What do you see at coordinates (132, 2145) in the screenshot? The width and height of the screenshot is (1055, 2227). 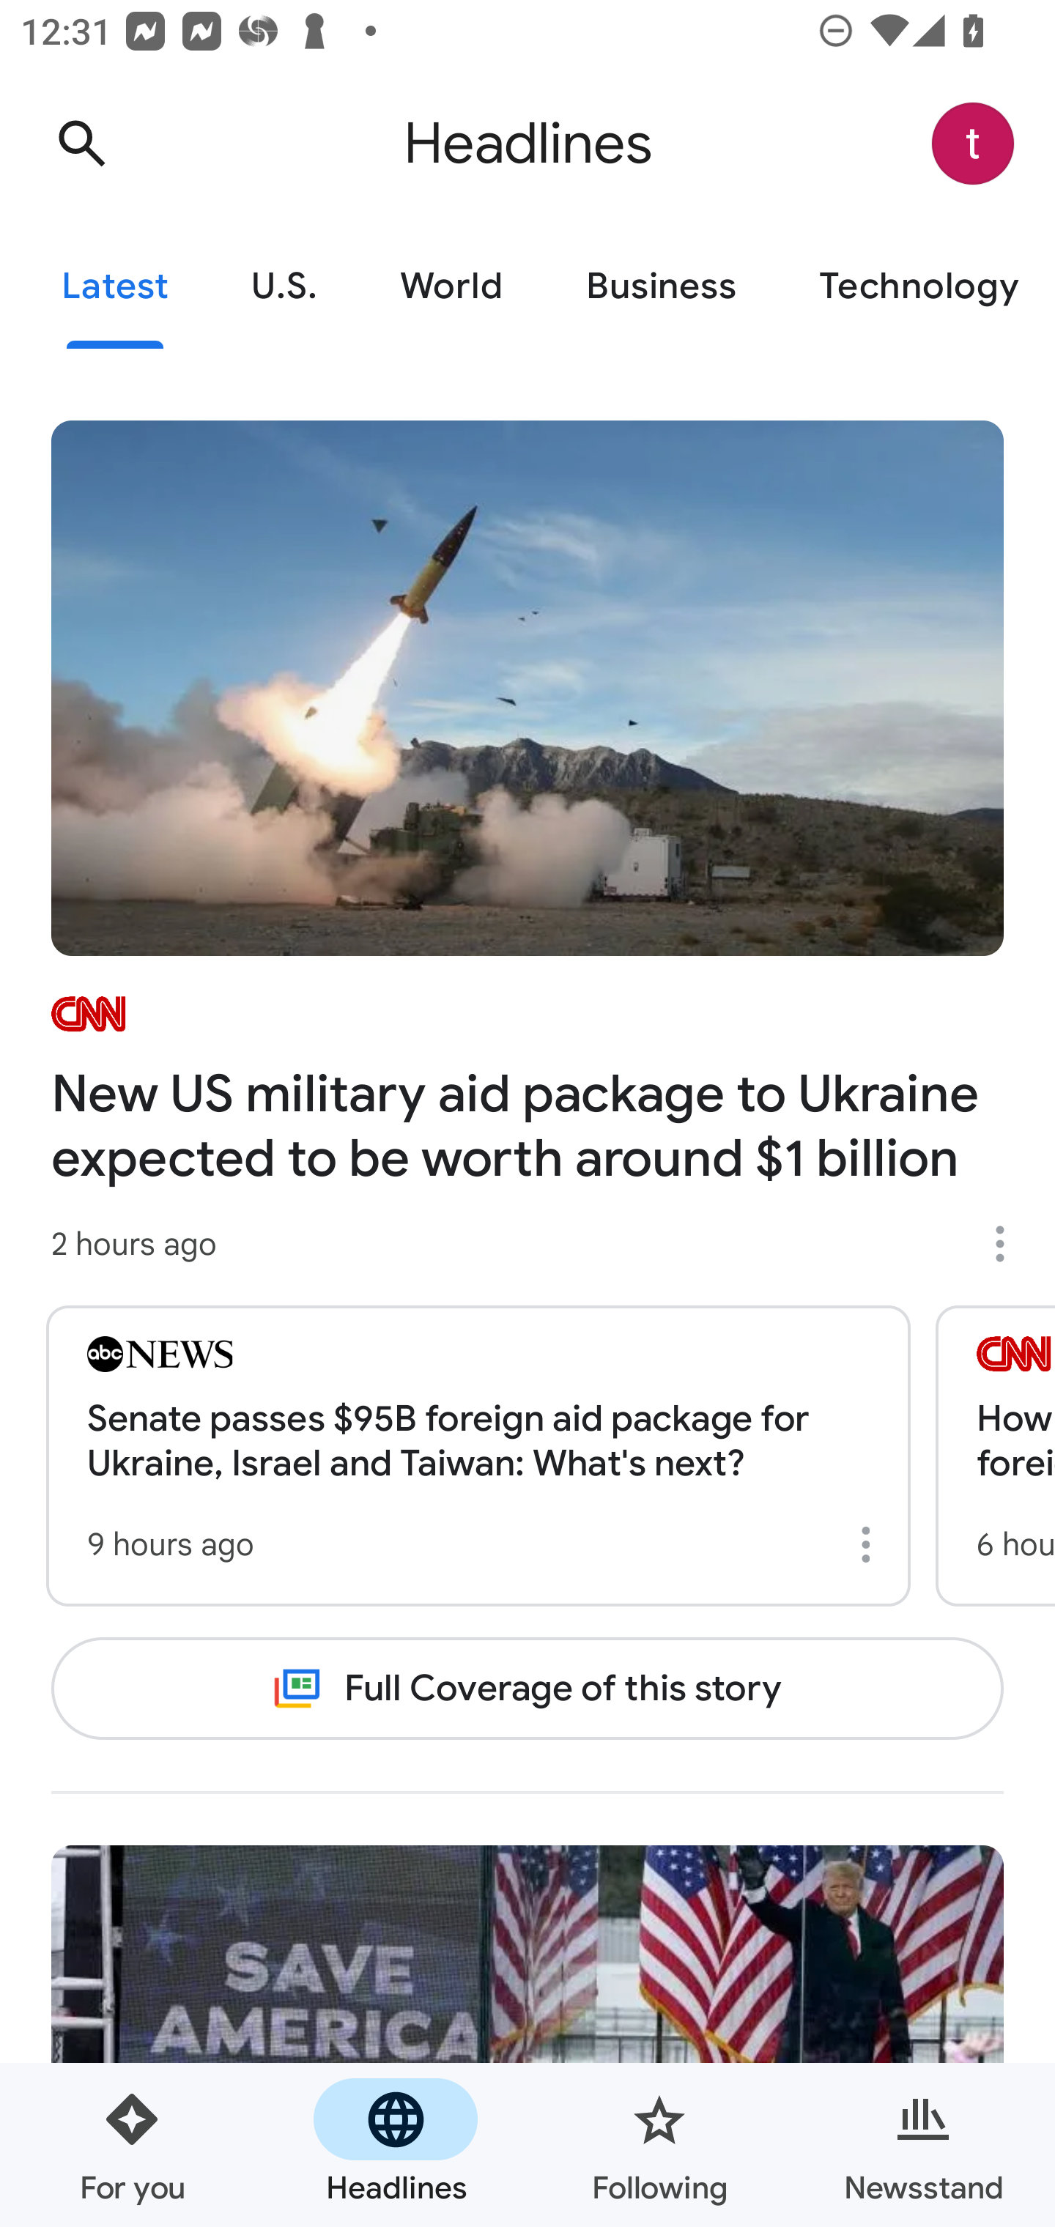 I see `For you` at bounding box center [132, 2145].